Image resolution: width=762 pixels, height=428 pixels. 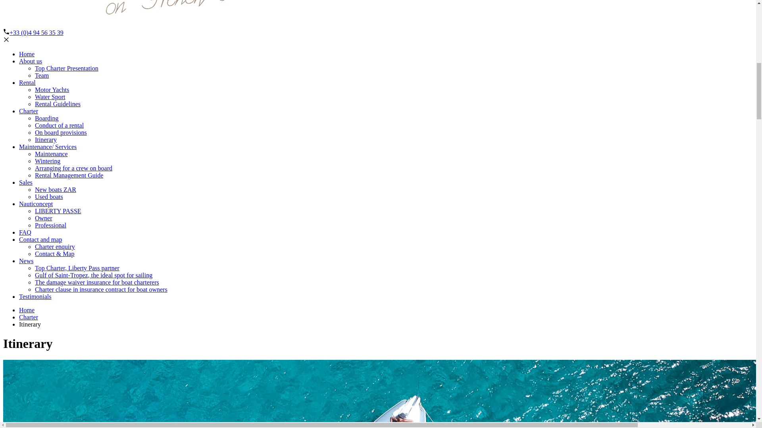 I want to click on Motor Yachts, so click(x=52, y=90).